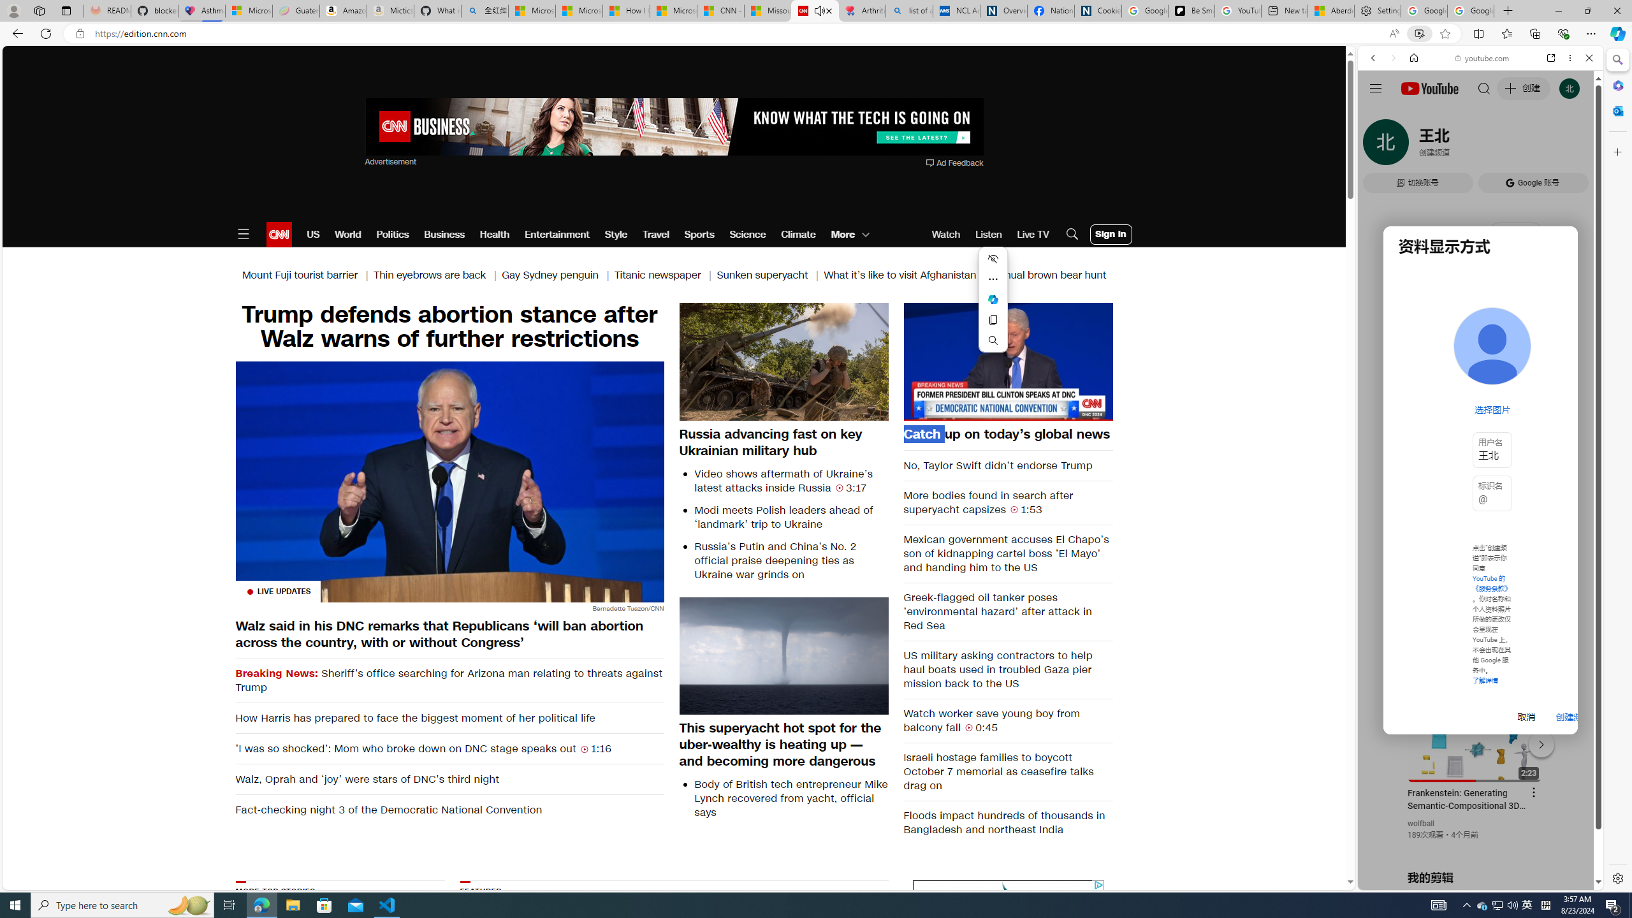 The width and height of the screenshot is (1632, 918). I want to click on Breaking News, Latest News and Videos | CNN - Audio playing, so click(815, 11).